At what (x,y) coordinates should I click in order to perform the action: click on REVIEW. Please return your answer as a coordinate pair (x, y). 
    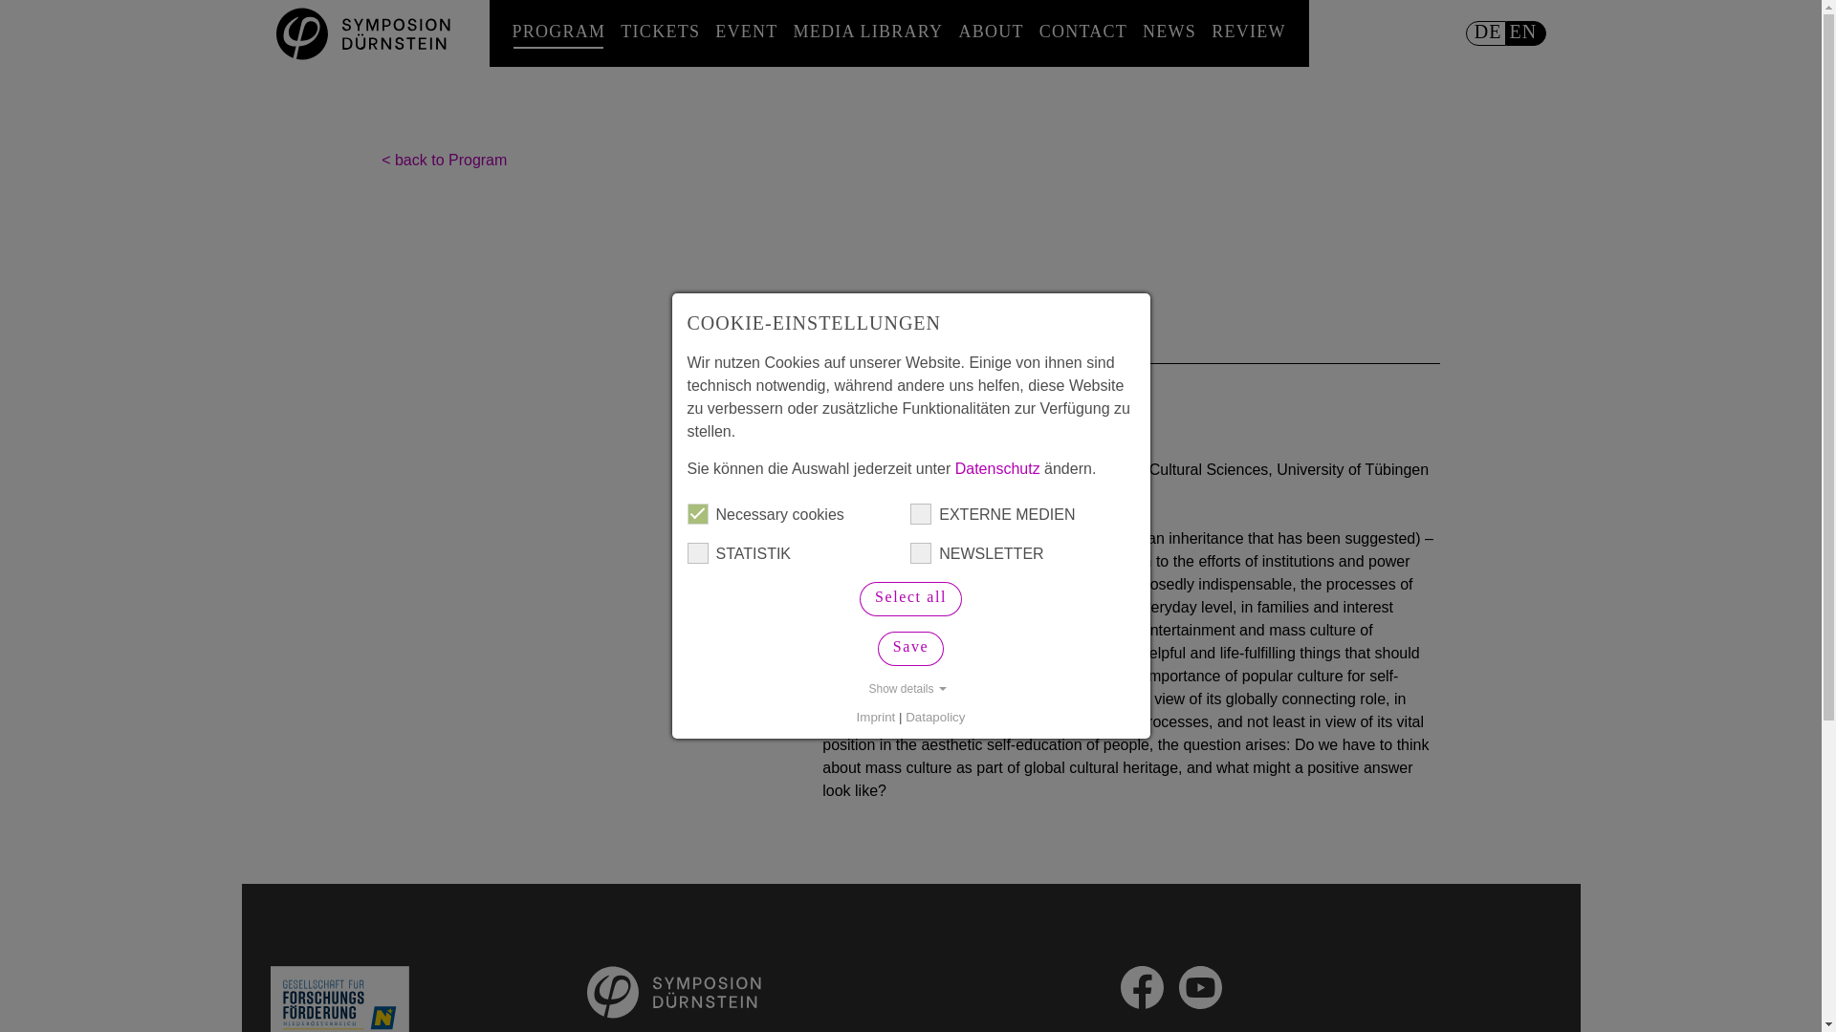
    Looking at the image, I should click on (1249, 32).